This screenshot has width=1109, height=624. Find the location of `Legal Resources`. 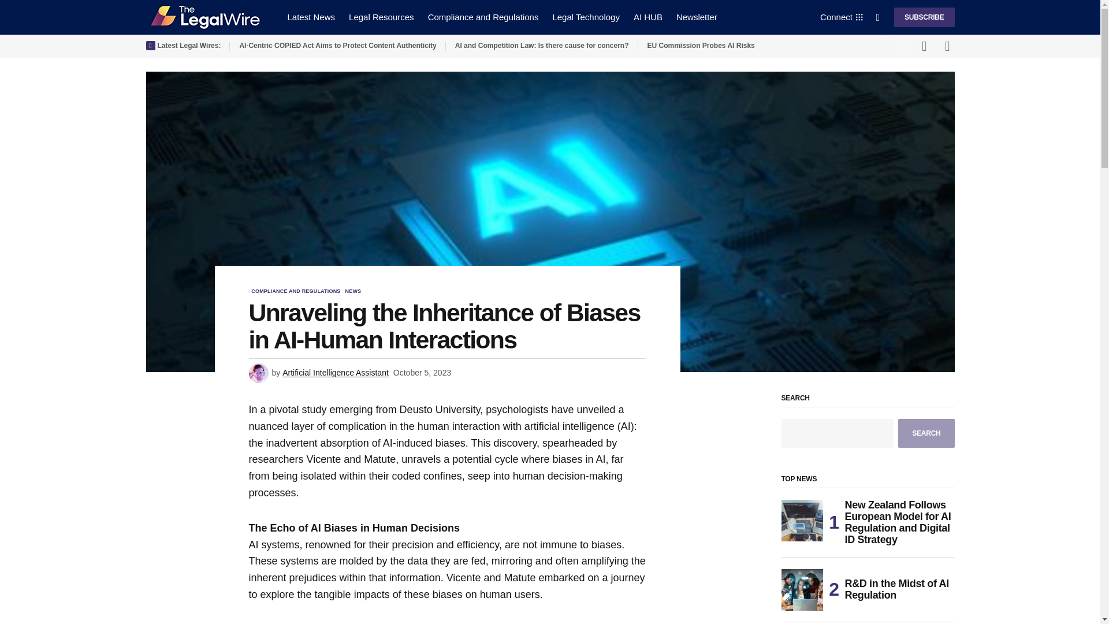

Legal Resources is located at coordinates (381, 17).